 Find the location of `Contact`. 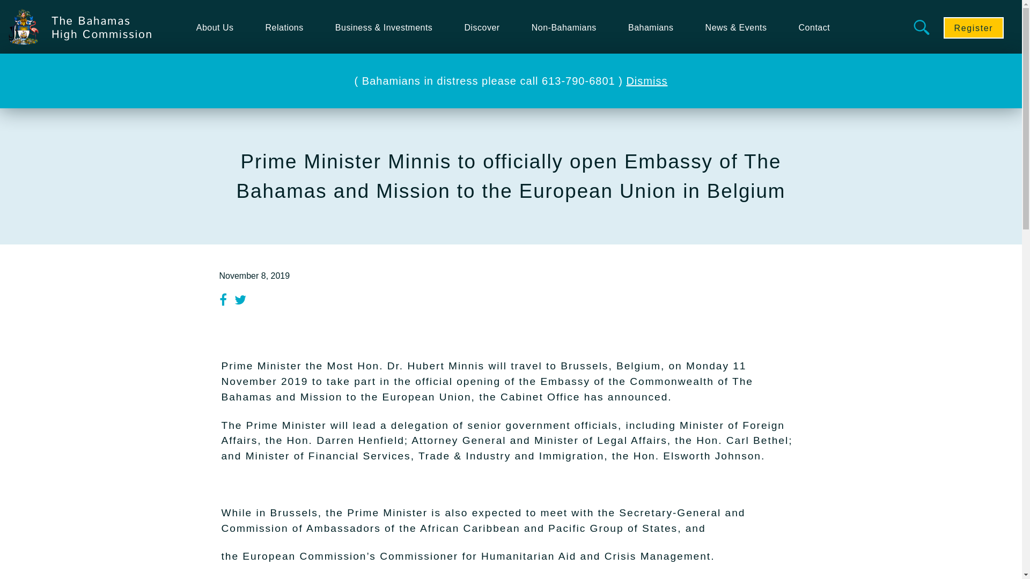

Contact is located at coordinates (812, 28).